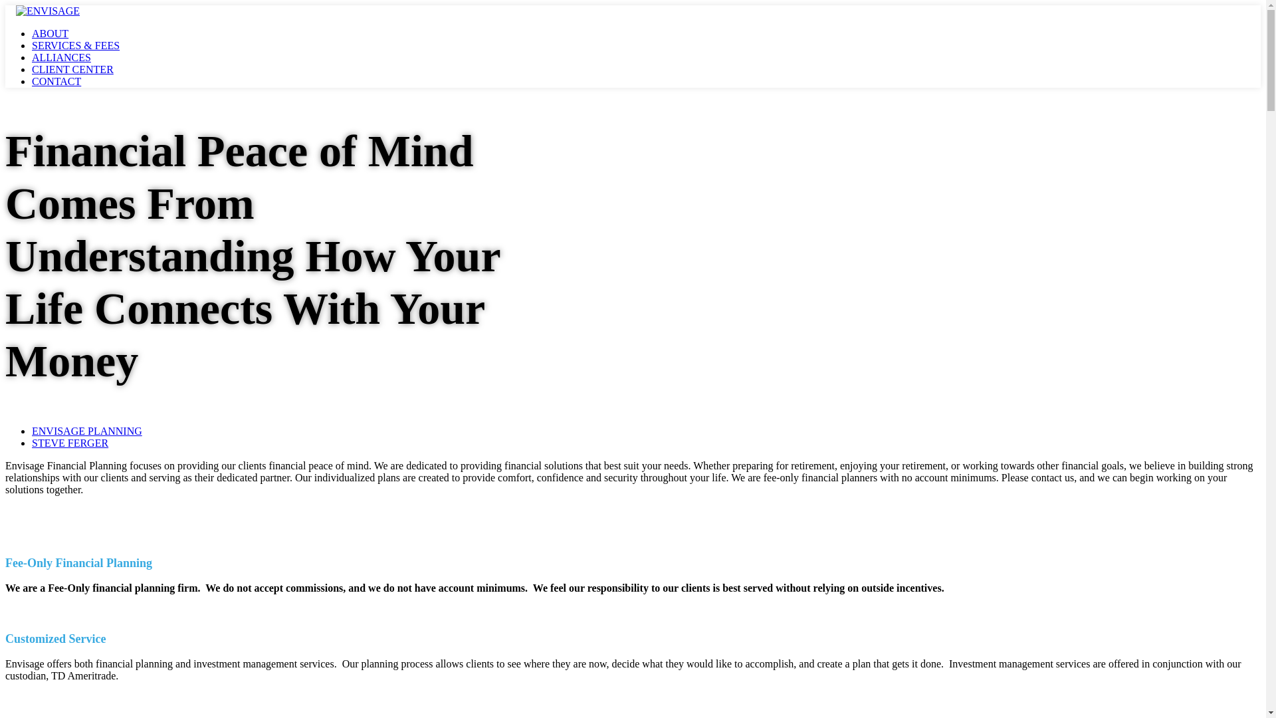 Image resolution: width=1276 pixels, height=718 pixels. I want to click on CLIENT CENTER, so click(72, 69).